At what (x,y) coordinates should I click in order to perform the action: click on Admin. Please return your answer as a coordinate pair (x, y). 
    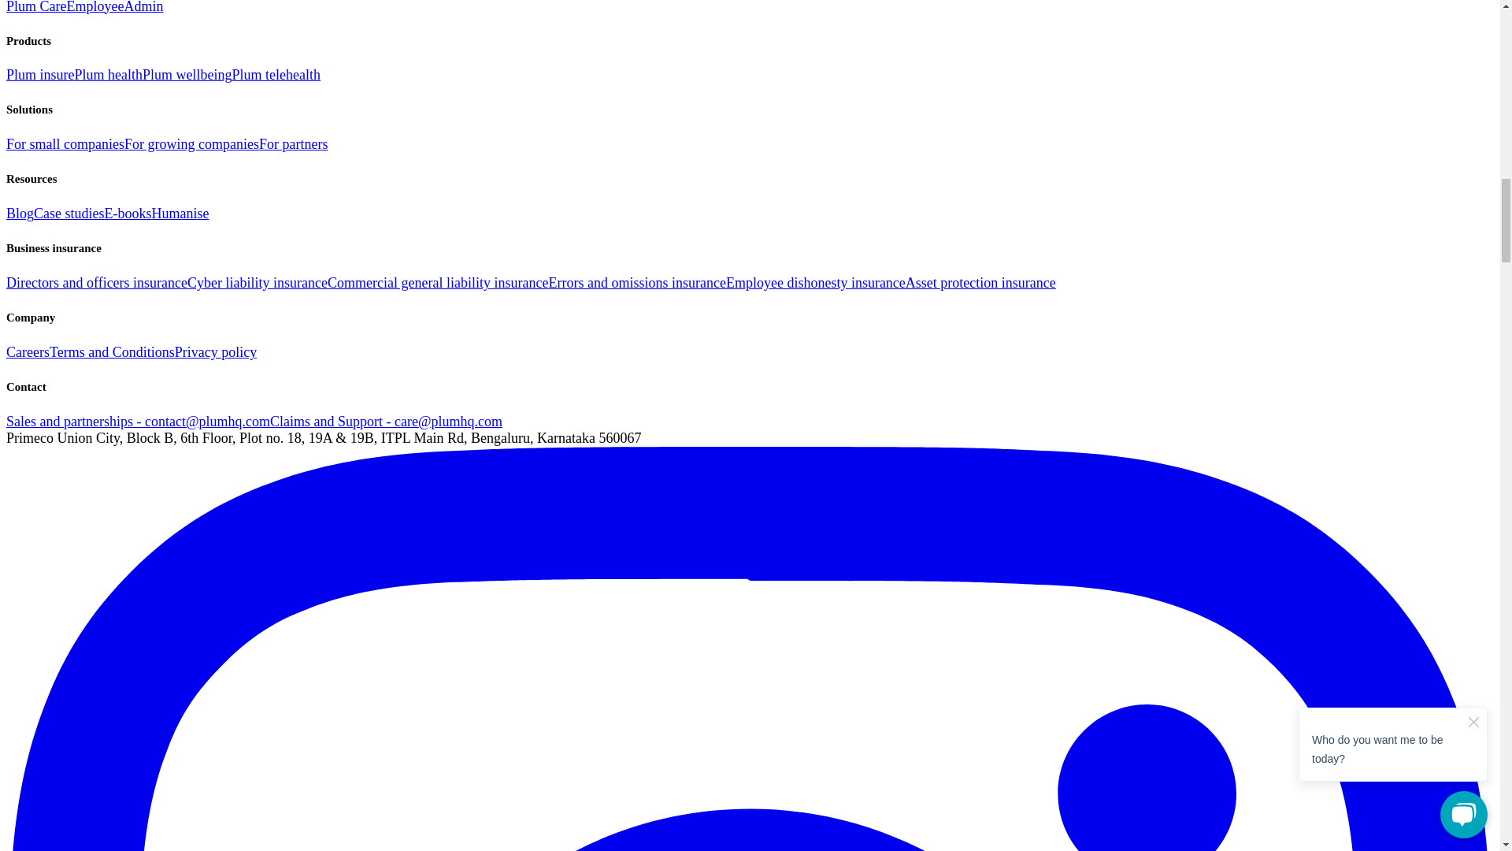
    Looking at the image, I should click on (143, 7).